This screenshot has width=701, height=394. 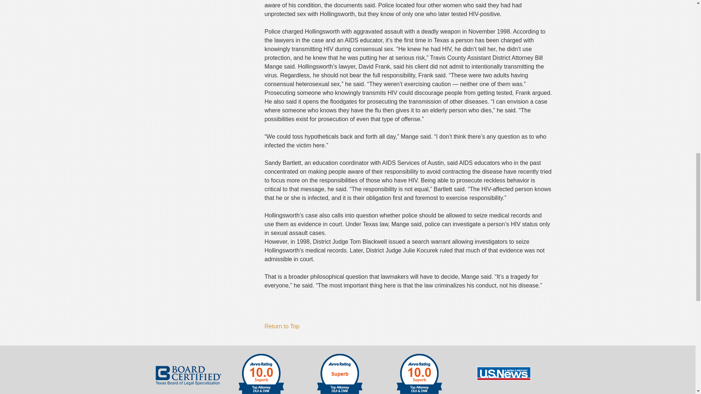 What do you see at coordinates (503, 374) in the screenshot?
I see `Austin Criminal Defense Lawyer` at bounding box center [503, 374].